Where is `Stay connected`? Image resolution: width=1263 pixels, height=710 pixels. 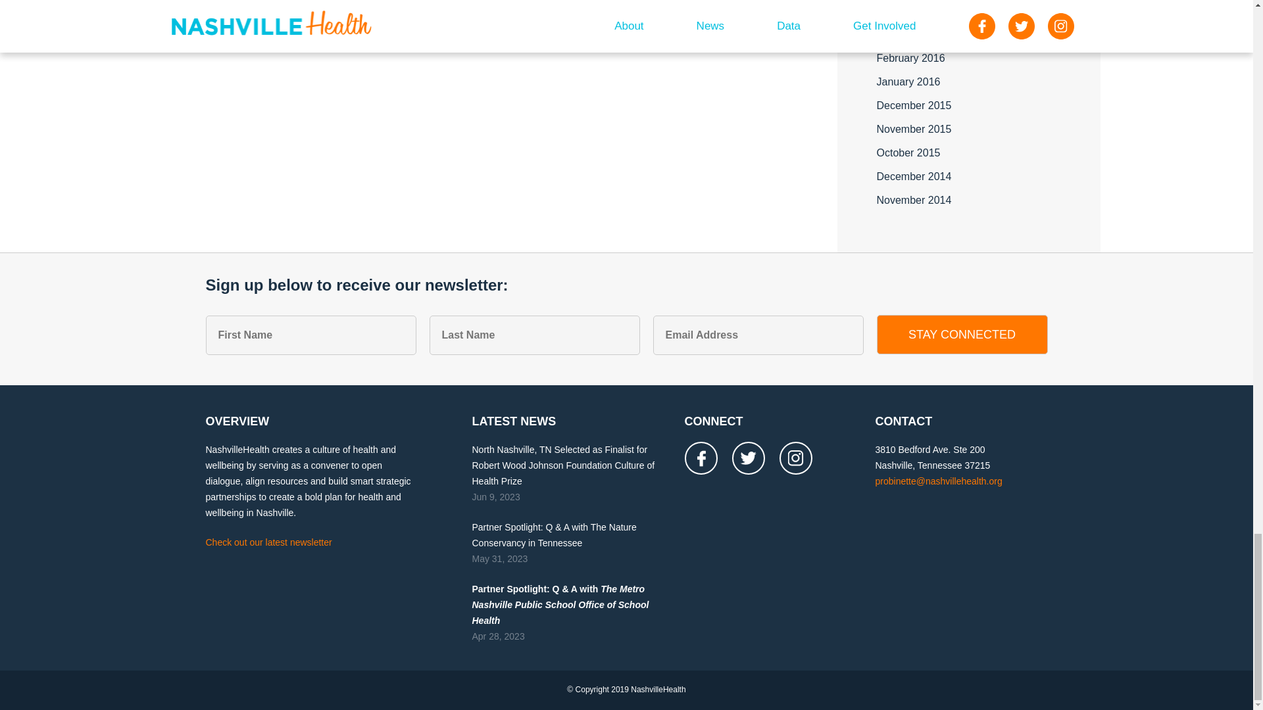
Stay connected is located at coordinates (962, 334).